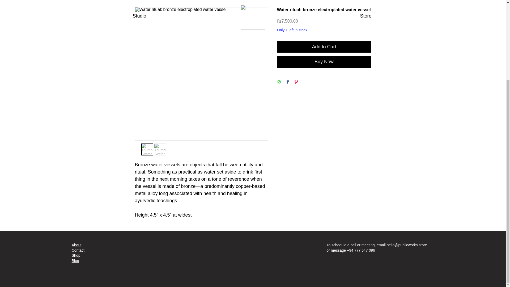  I want to click on About, so click(76, 245).